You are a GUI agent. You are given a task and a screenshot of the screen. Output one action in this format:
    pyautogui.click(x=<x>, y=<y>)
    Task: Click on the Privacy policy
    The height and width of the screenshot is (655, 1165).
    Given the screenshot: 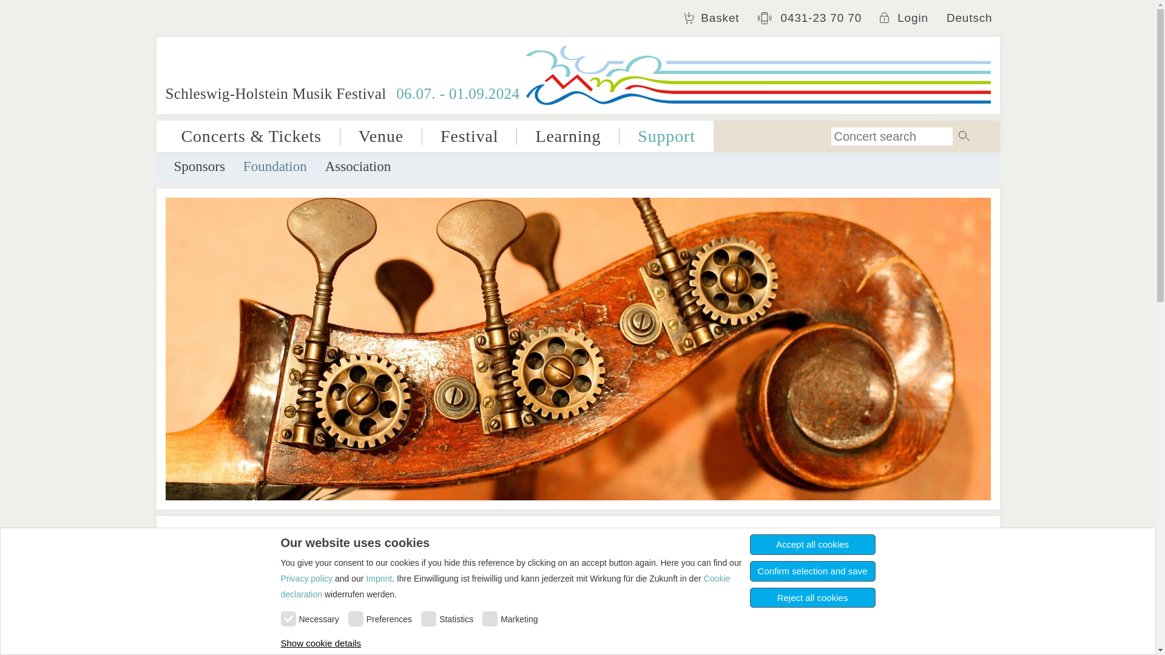 What is the action you would take?
    pyautogui.click(x=306, y=579)
    